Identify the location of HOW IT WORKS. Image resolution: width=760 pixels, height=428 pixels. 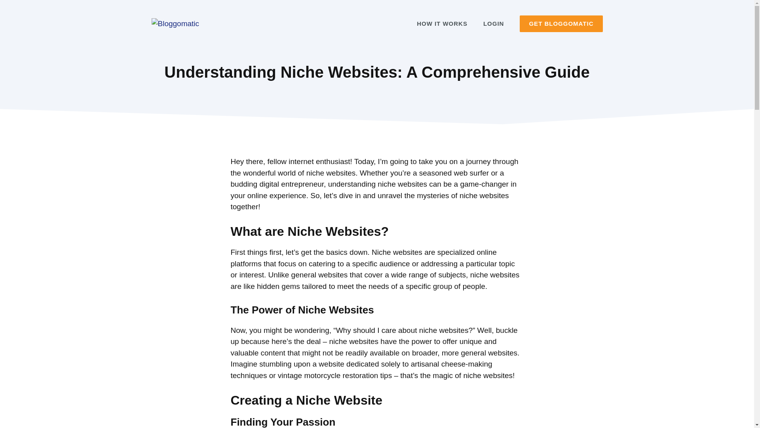
(442, 24).